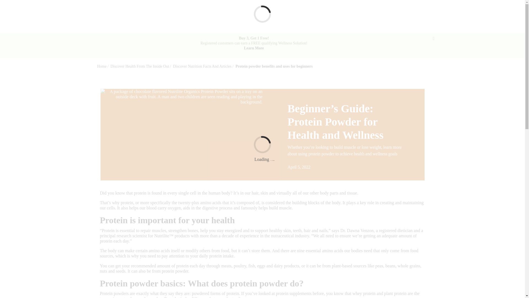 This screenshot has width=529, height=298. Describe the element at coordinates (253, 48) in the screenshot. I see `Learn More` at that location.